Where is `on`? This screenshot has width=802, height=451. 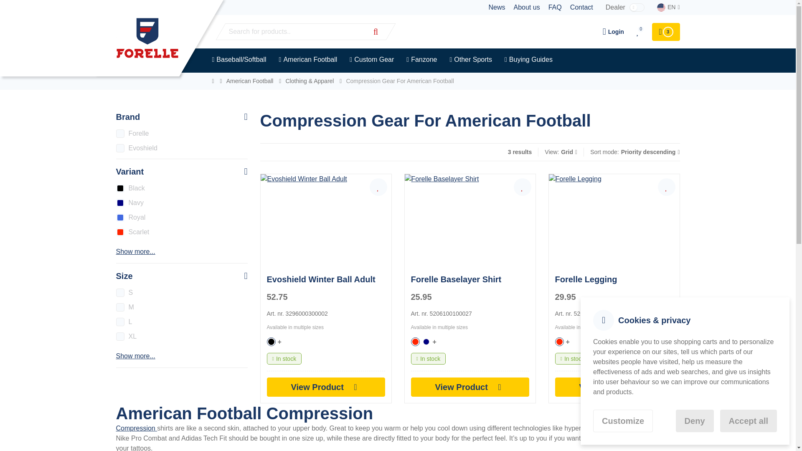
on is located at coordinates (120, 307).